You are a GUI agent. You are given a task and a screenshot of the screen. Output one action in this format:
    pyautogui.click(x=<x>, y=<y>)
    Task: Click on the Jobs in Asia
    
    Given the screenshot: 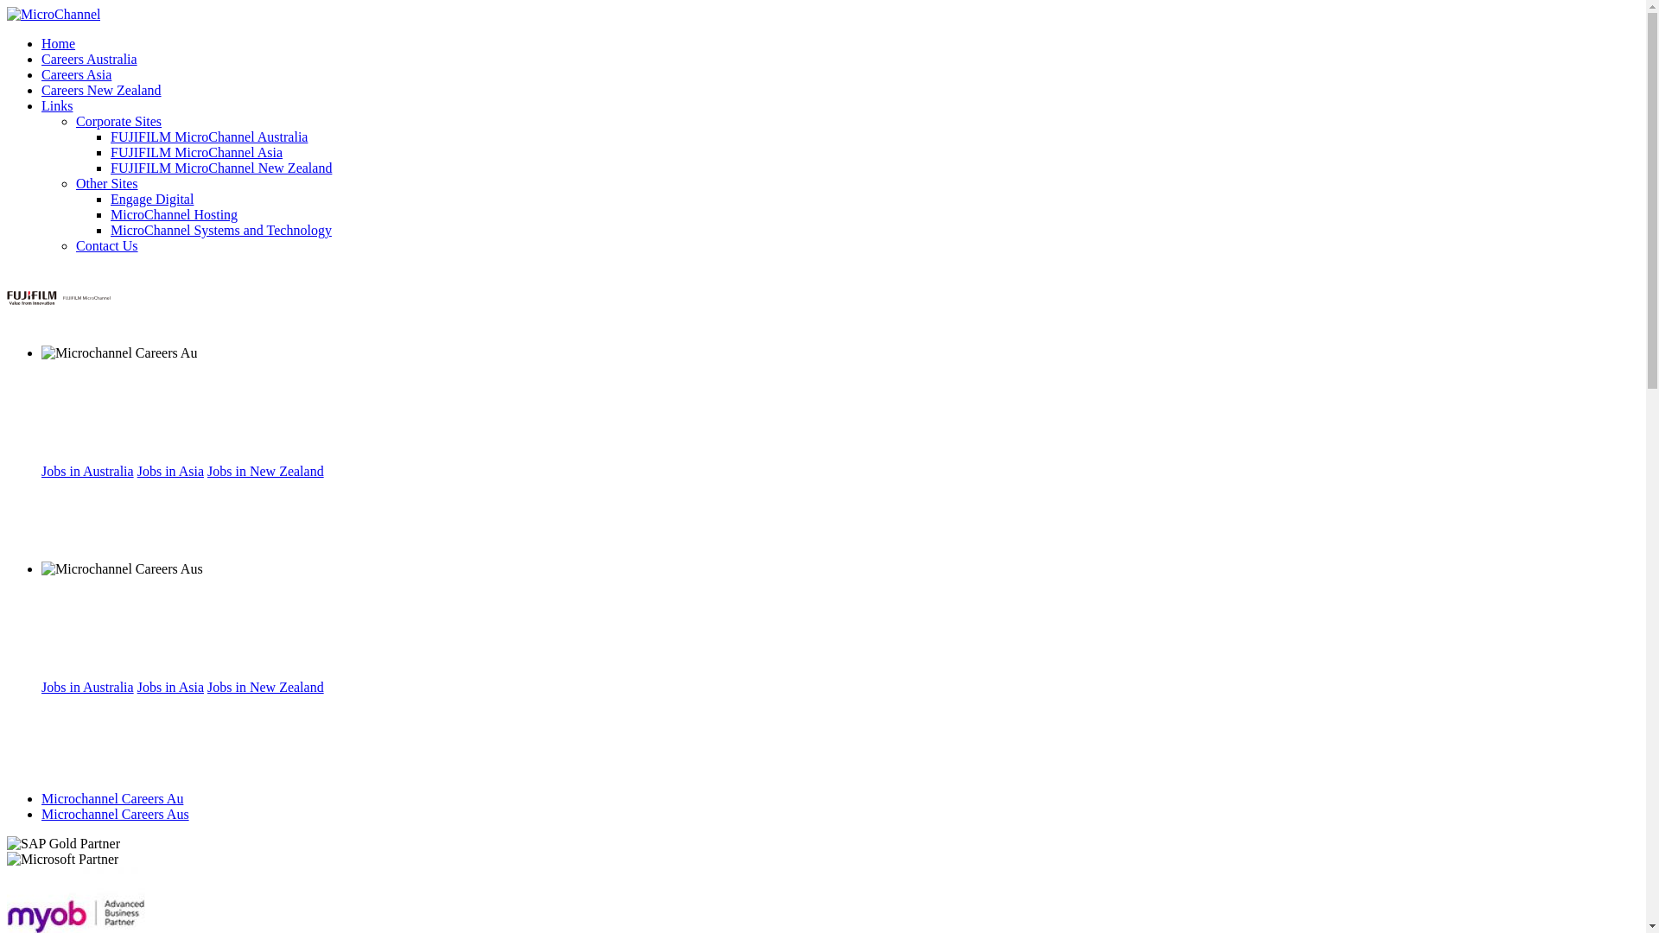 What is the action you would take?
    pyautogui.click(x=171, y=472)
    